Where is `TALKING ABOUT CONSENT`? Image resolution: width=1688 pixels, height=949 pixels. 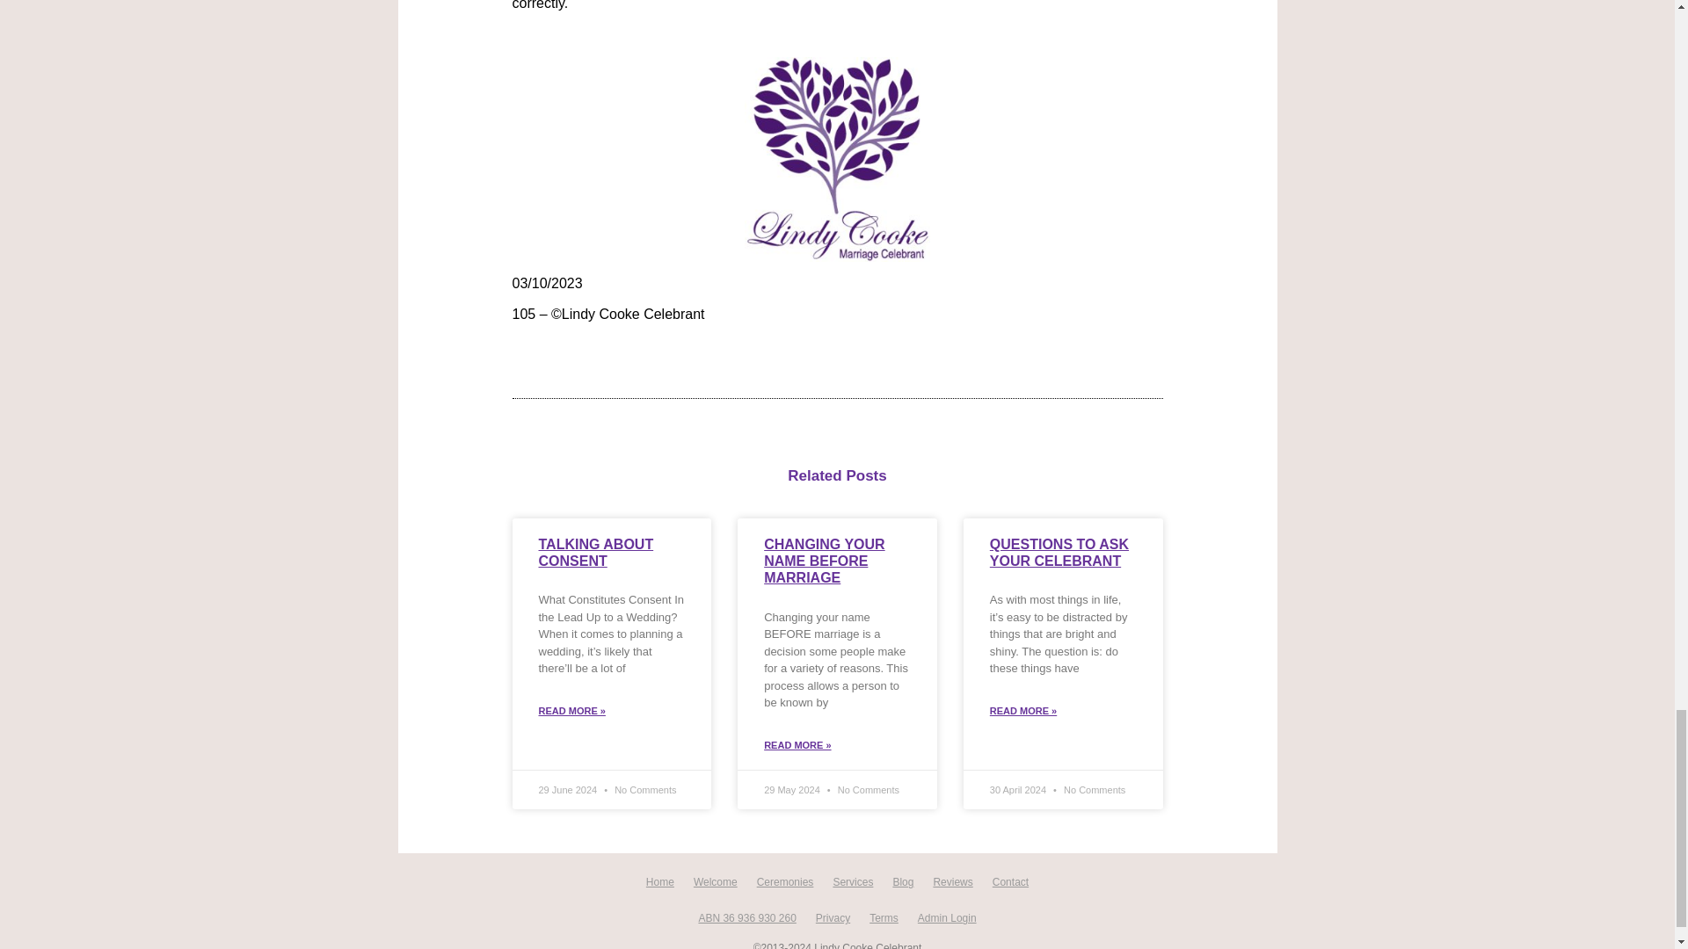
TALKING ABOUT CONSENT is located at coordinates (596, 552).